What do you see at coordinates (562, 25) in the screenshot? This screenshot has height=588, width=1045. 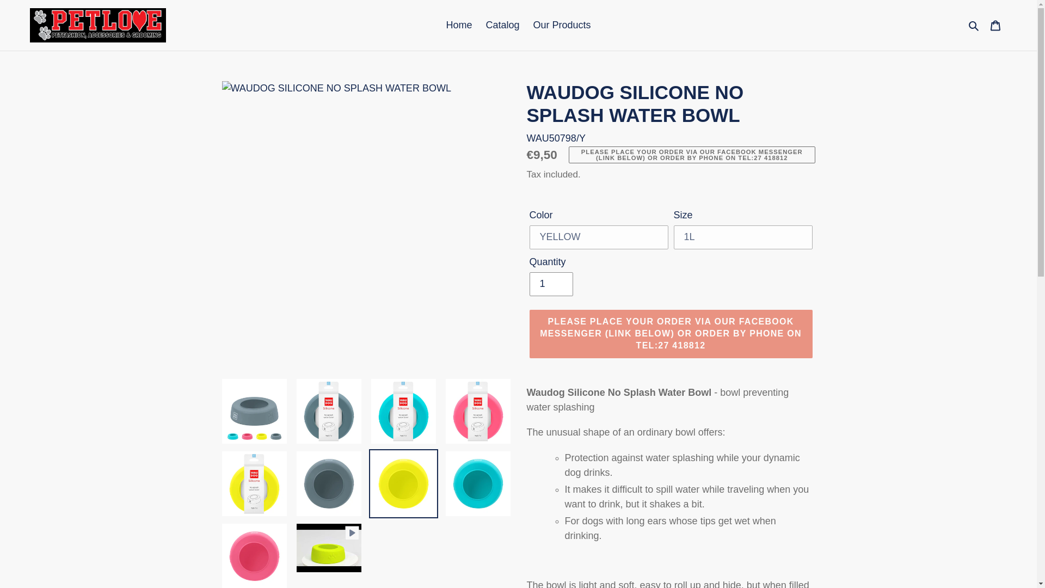 I see `Our Products` at bounding box center [562, 25].